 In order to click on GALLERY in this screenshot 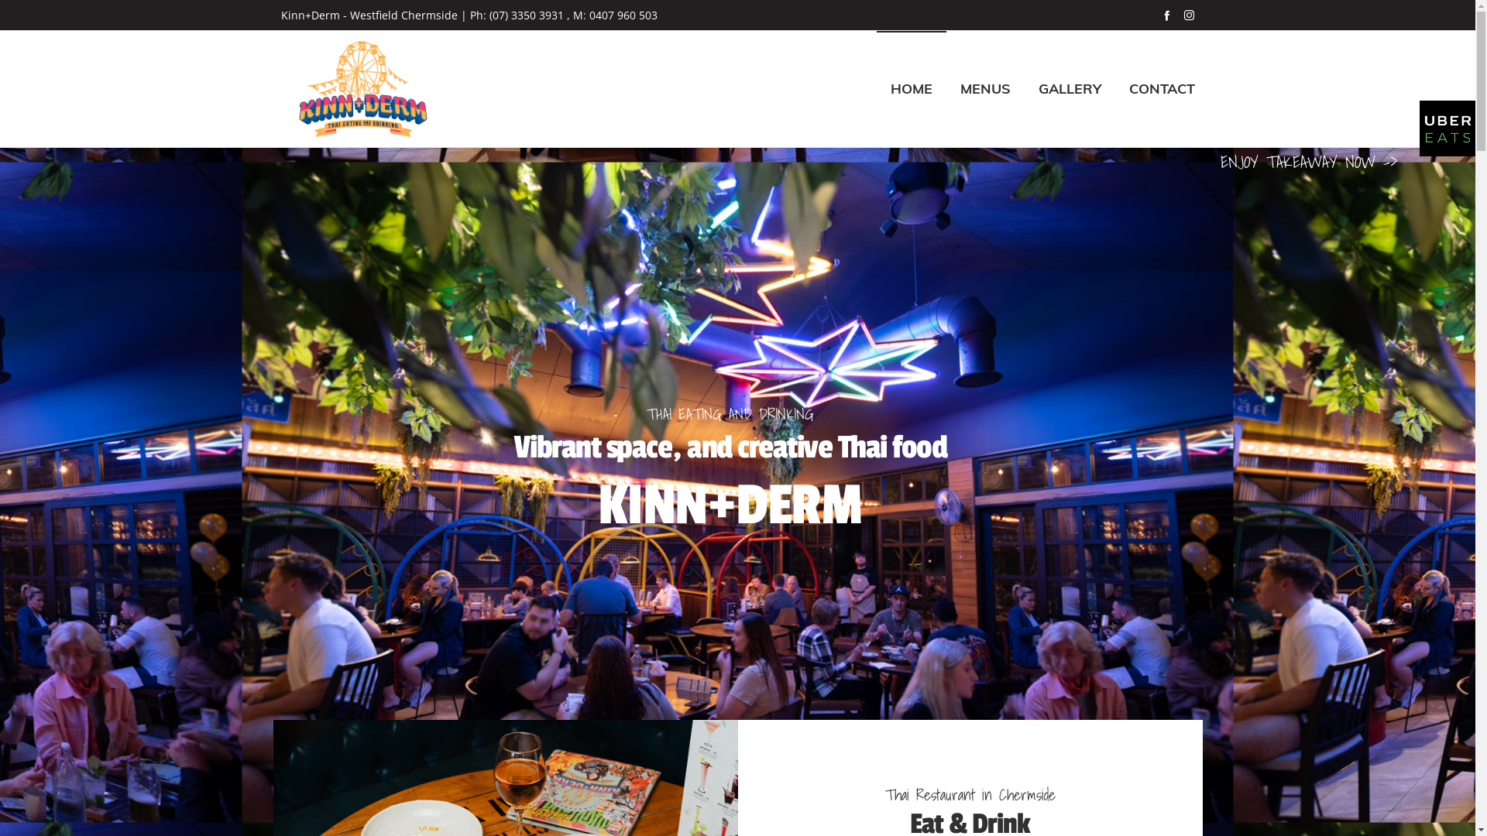, I will do `click(1069, 89)`.